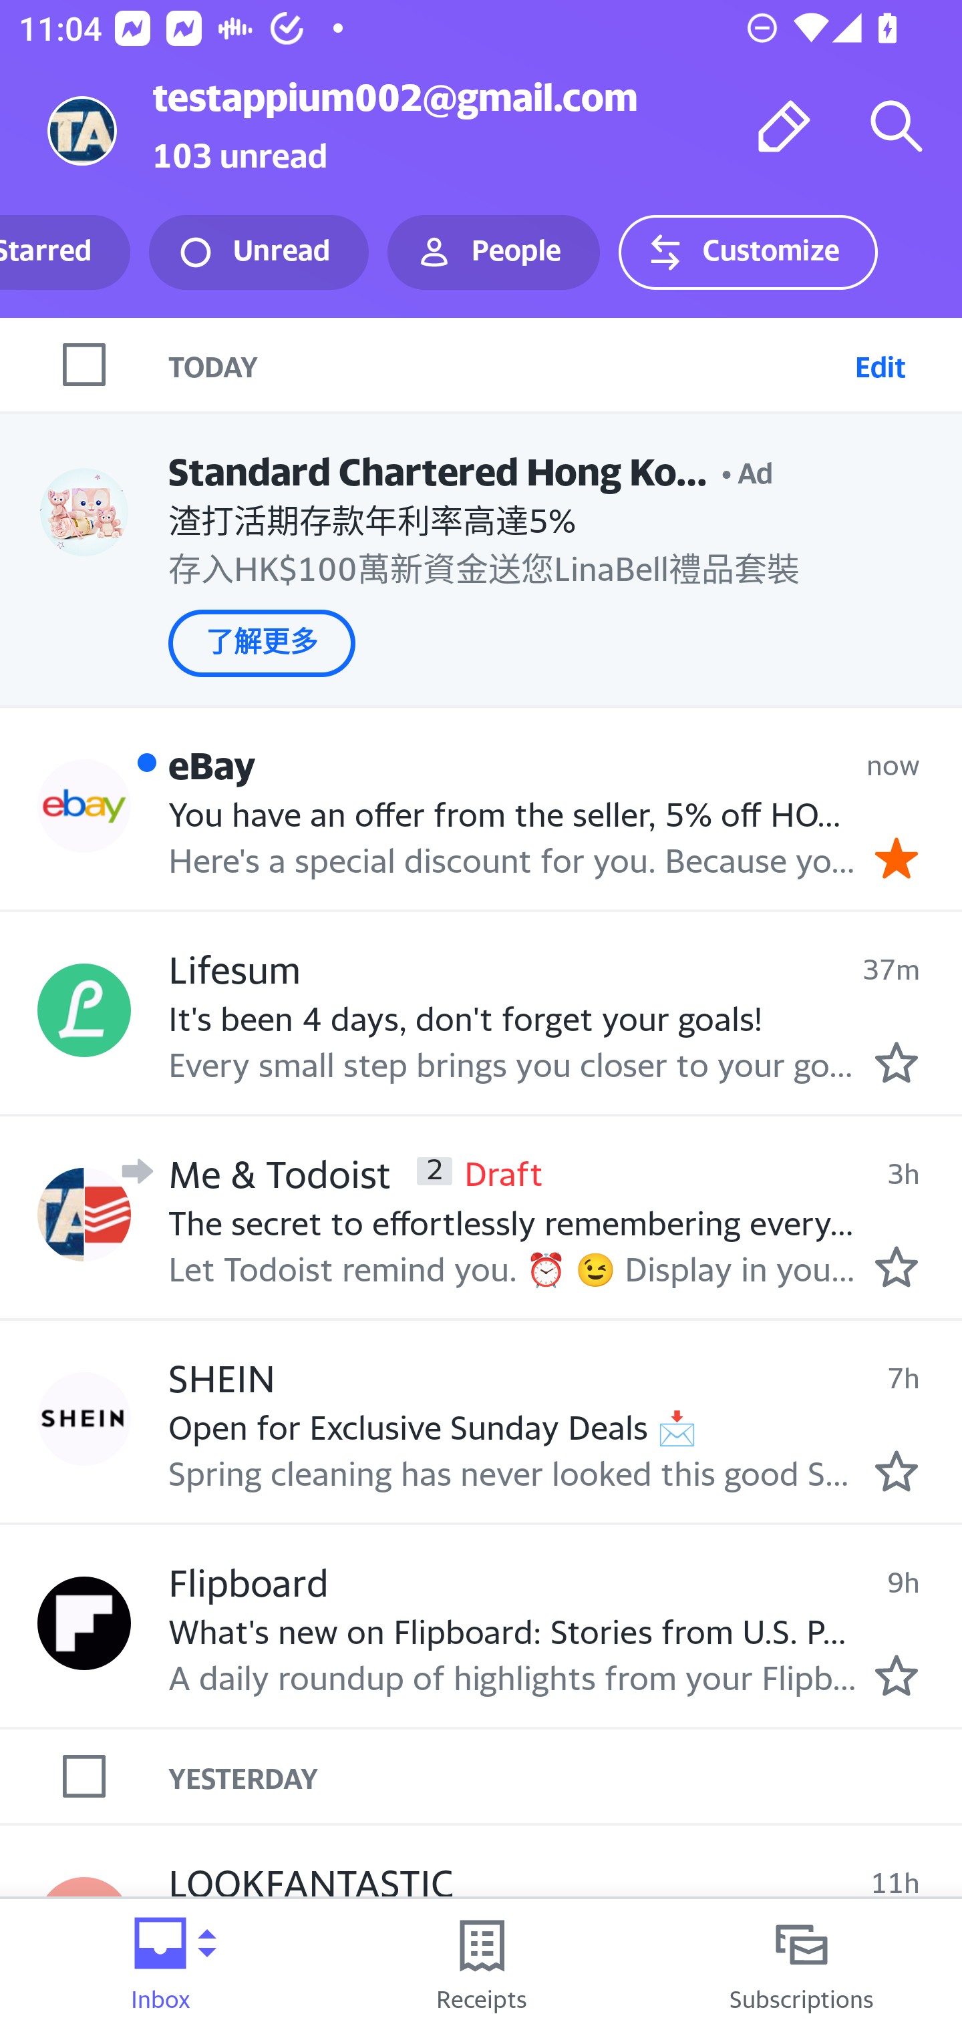 Image resolution: width=962 pixels, height=2030 pixels. I want to click on People, so click(494, 252).